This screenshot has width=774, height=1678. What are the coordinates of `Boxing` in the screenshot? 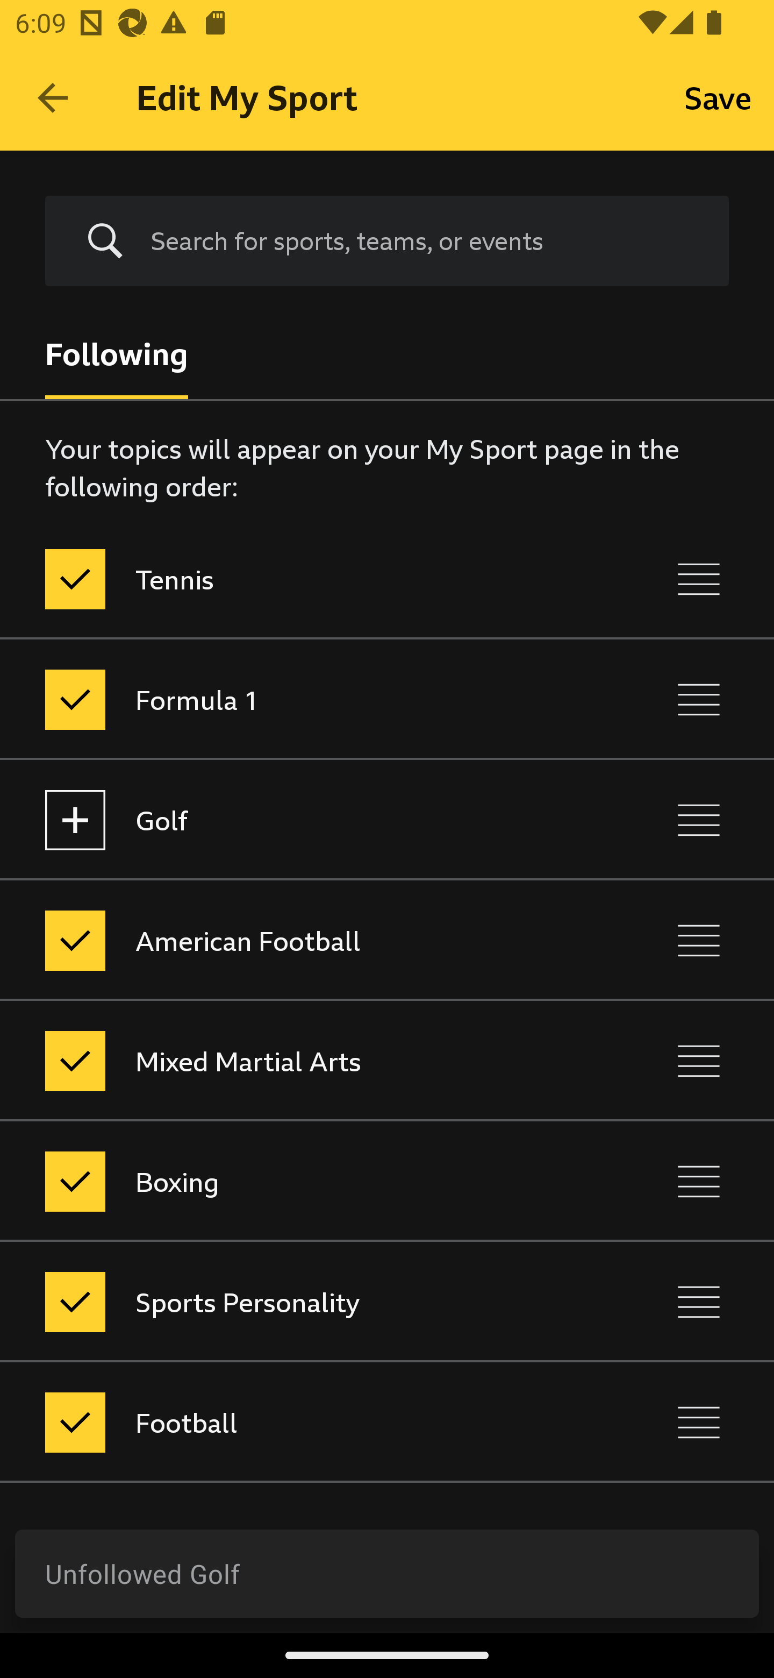 It's located at (297, 1181).